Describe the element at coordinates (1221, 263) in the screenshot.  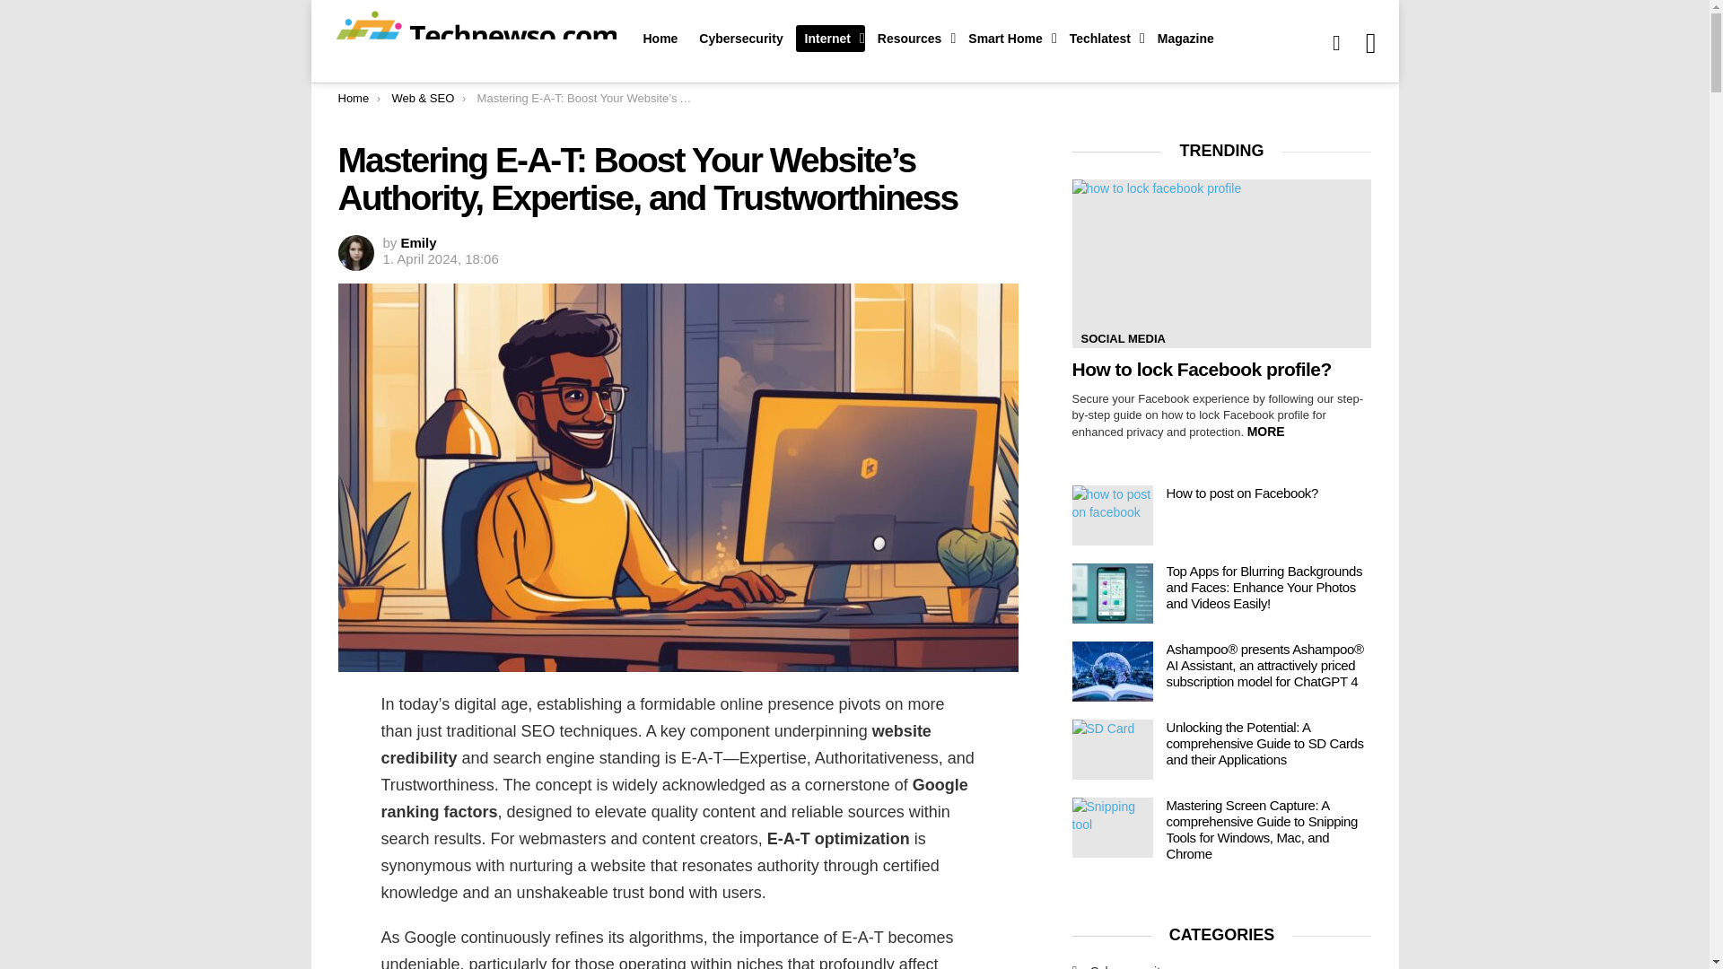
I see `How to lock Facebook profile?` at that location.